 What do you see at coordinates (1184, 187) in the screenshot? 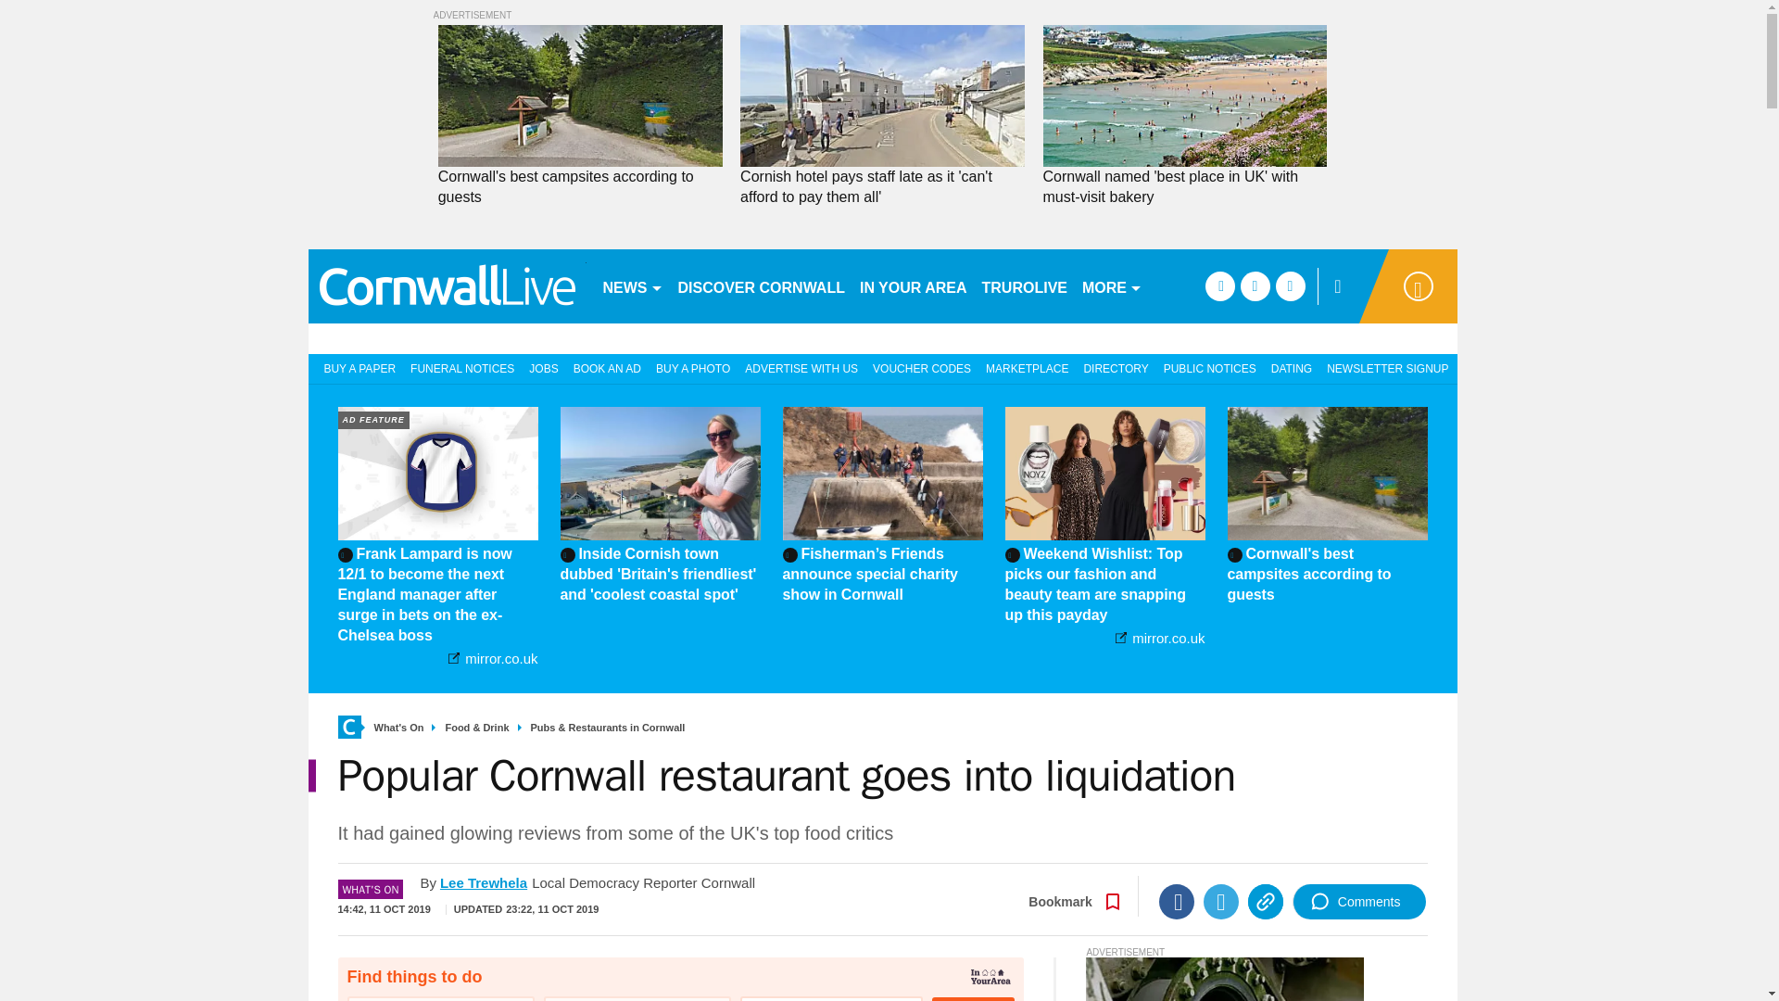
I see `Cornwall named 'best place in UK' with must-visit bakery` at bounding box center [1184, 187].